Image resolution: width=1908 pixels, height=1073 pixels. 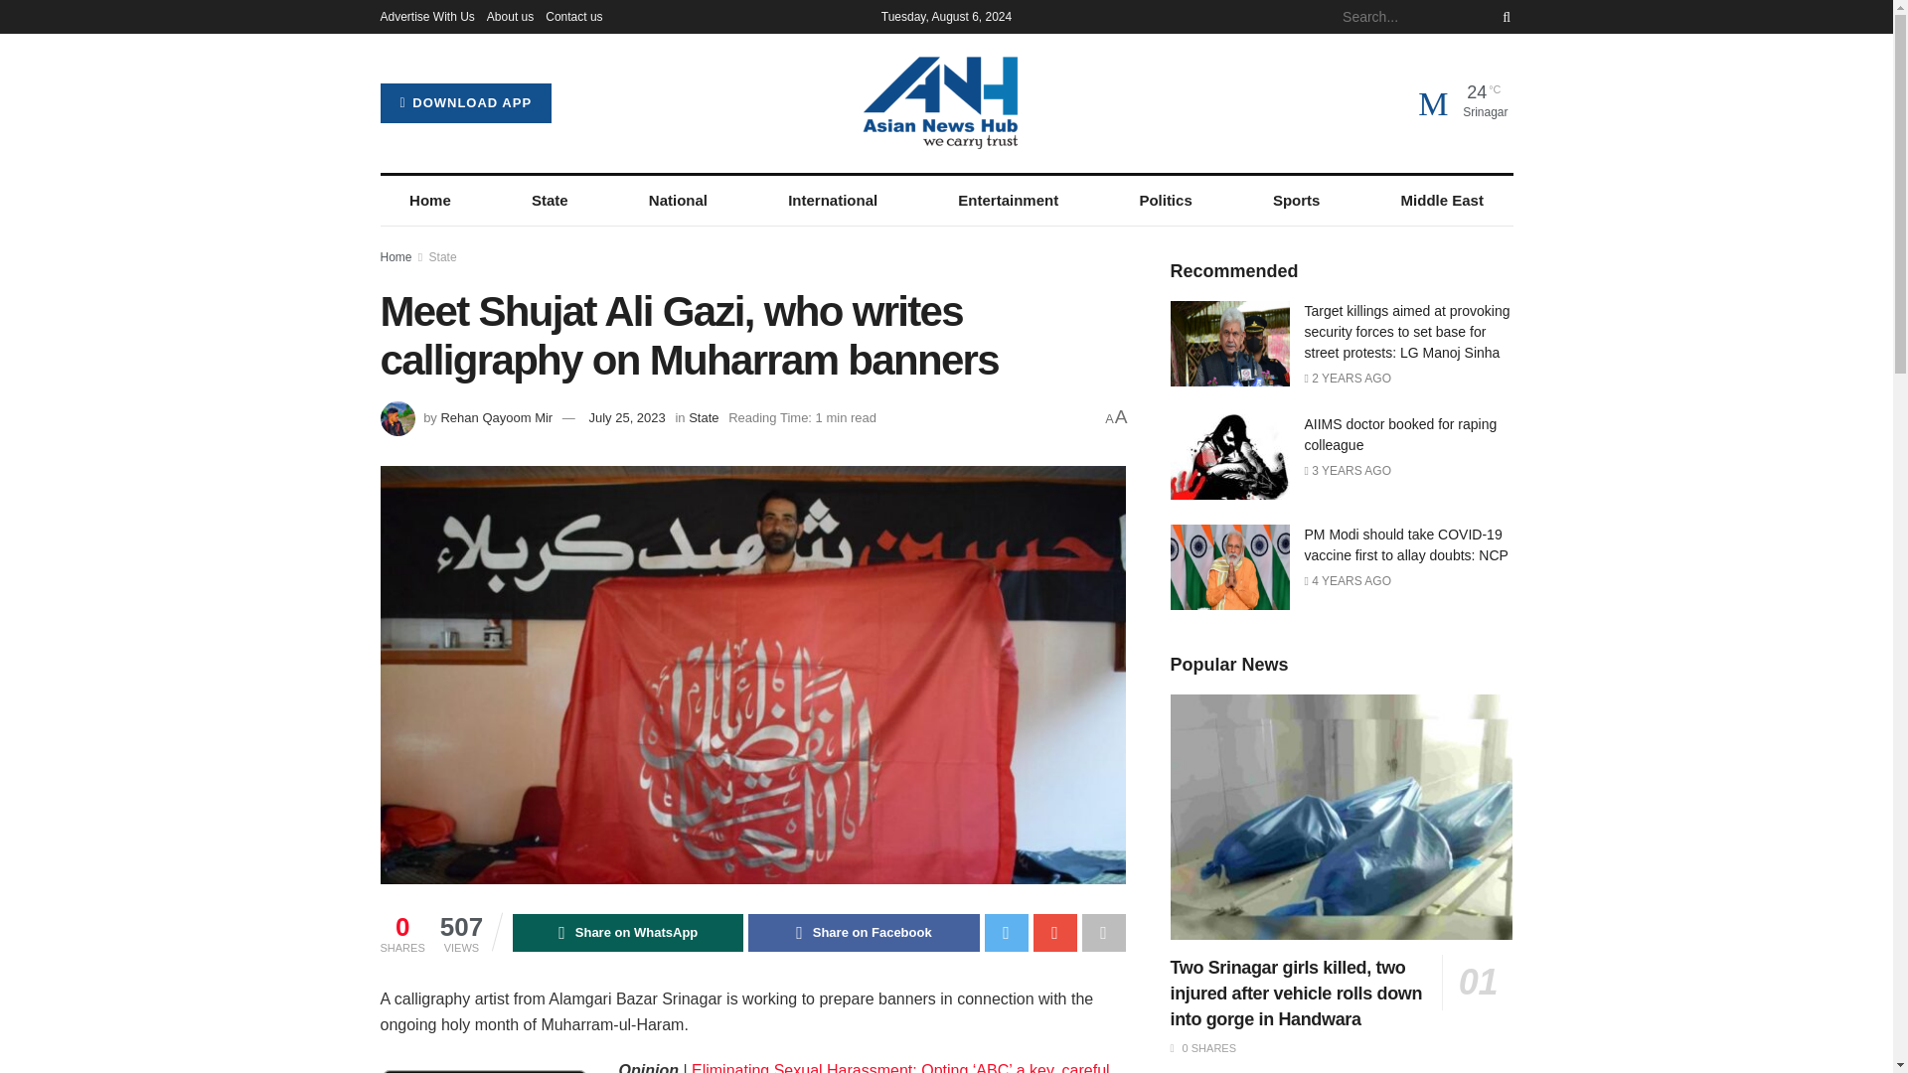 What do you see at coordinates (678, 201) in the screenshot?
I see `National` at bounding box center [678, 201].